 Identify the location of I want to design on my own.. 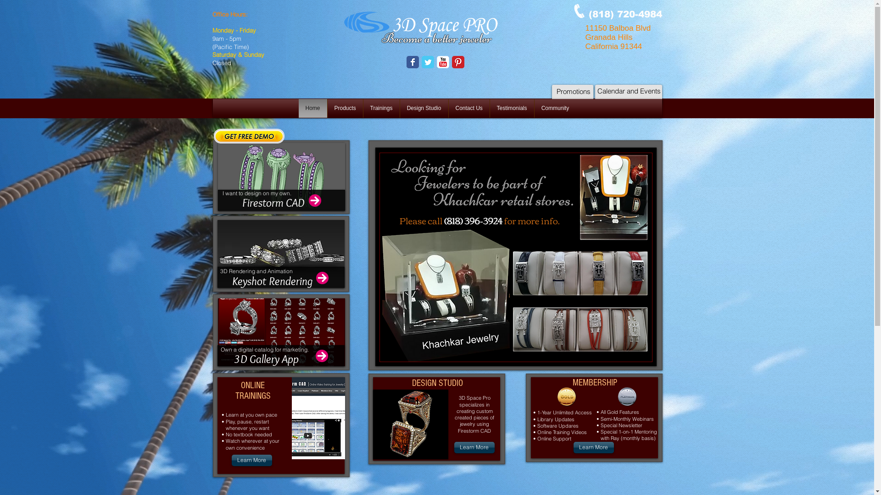
(257, 193).